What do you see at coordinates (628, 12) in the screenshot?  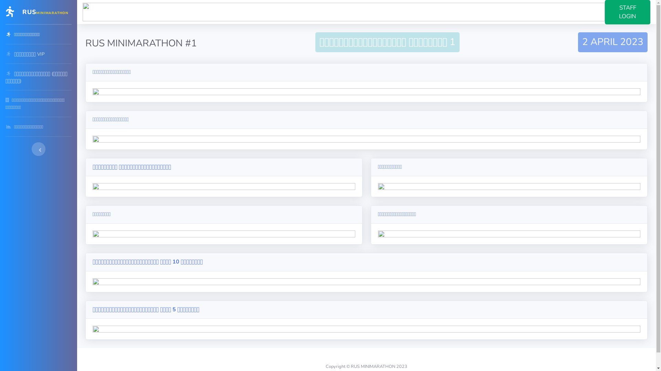 I see `STAFF LOGIN` at bounding box center [628, 12].